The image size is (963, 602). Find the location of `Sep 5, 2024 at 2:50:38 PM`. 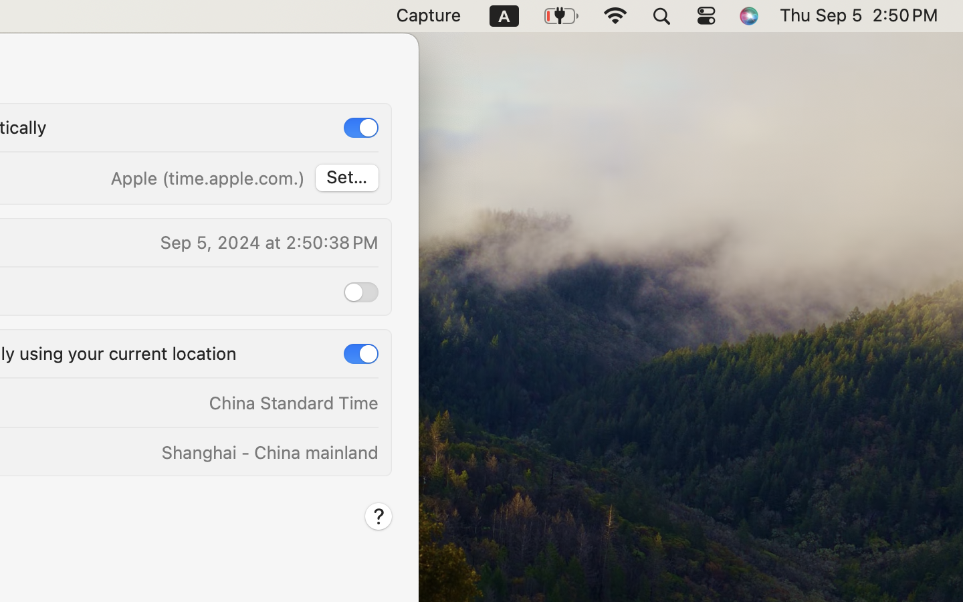

Sep 5, 2024 at 2:50:38 PM is located at coordinates (268, 242).